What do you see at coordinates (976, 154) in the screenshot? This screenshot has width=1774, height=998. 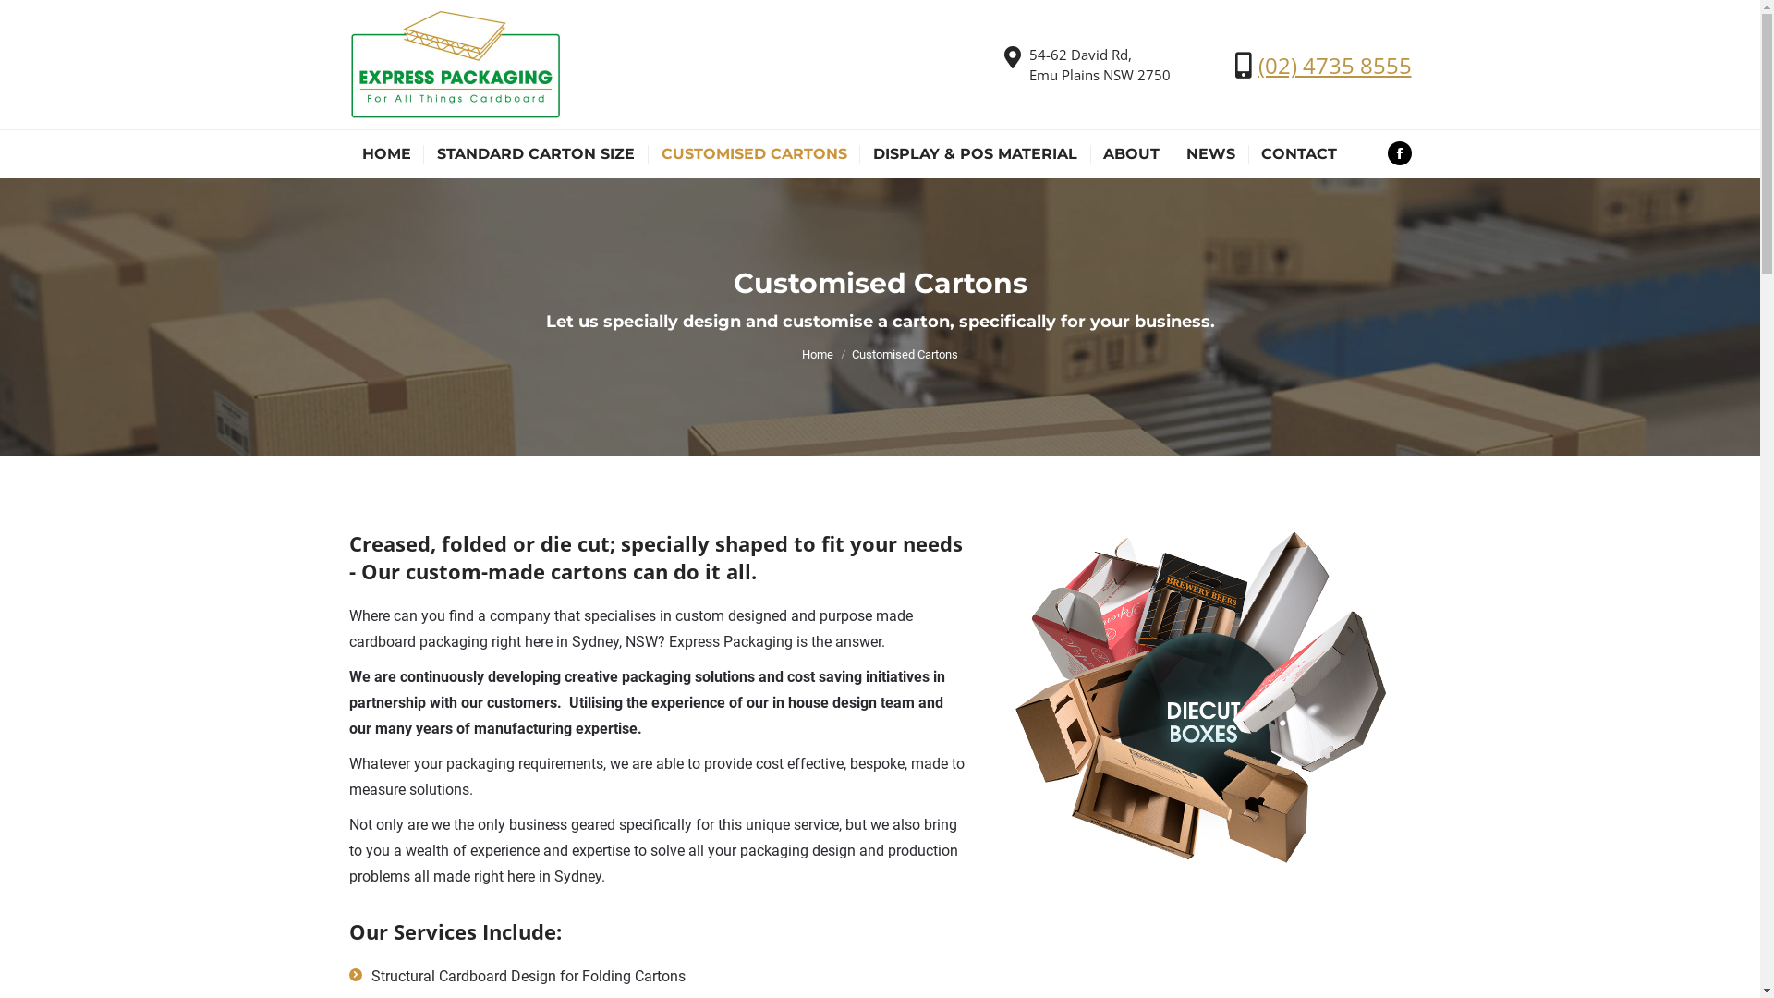 I see `DISPLAY & POS MATERIAL` at bounding box center [976, 154].